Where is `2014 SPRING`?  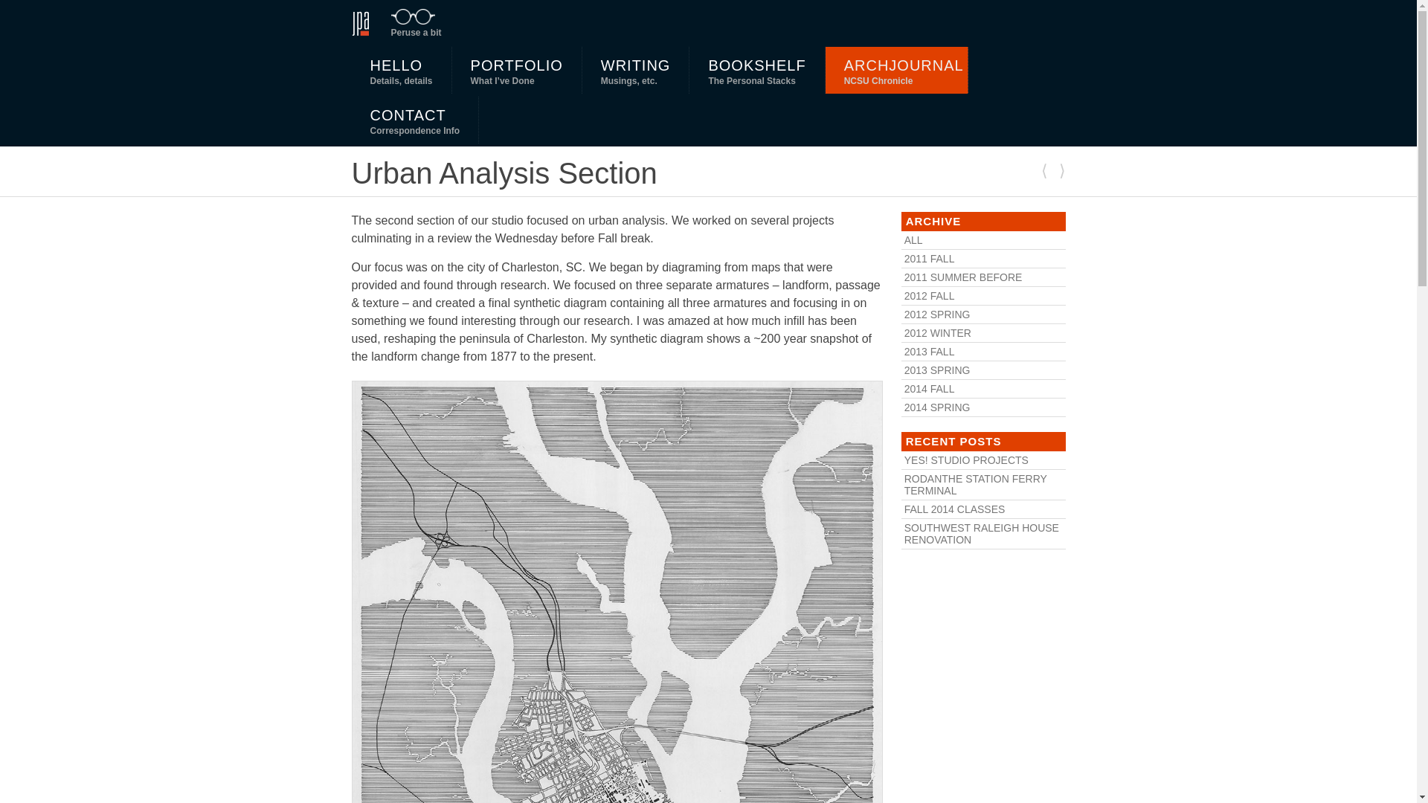 2014 SPRING is located at coordinates (636, 70).